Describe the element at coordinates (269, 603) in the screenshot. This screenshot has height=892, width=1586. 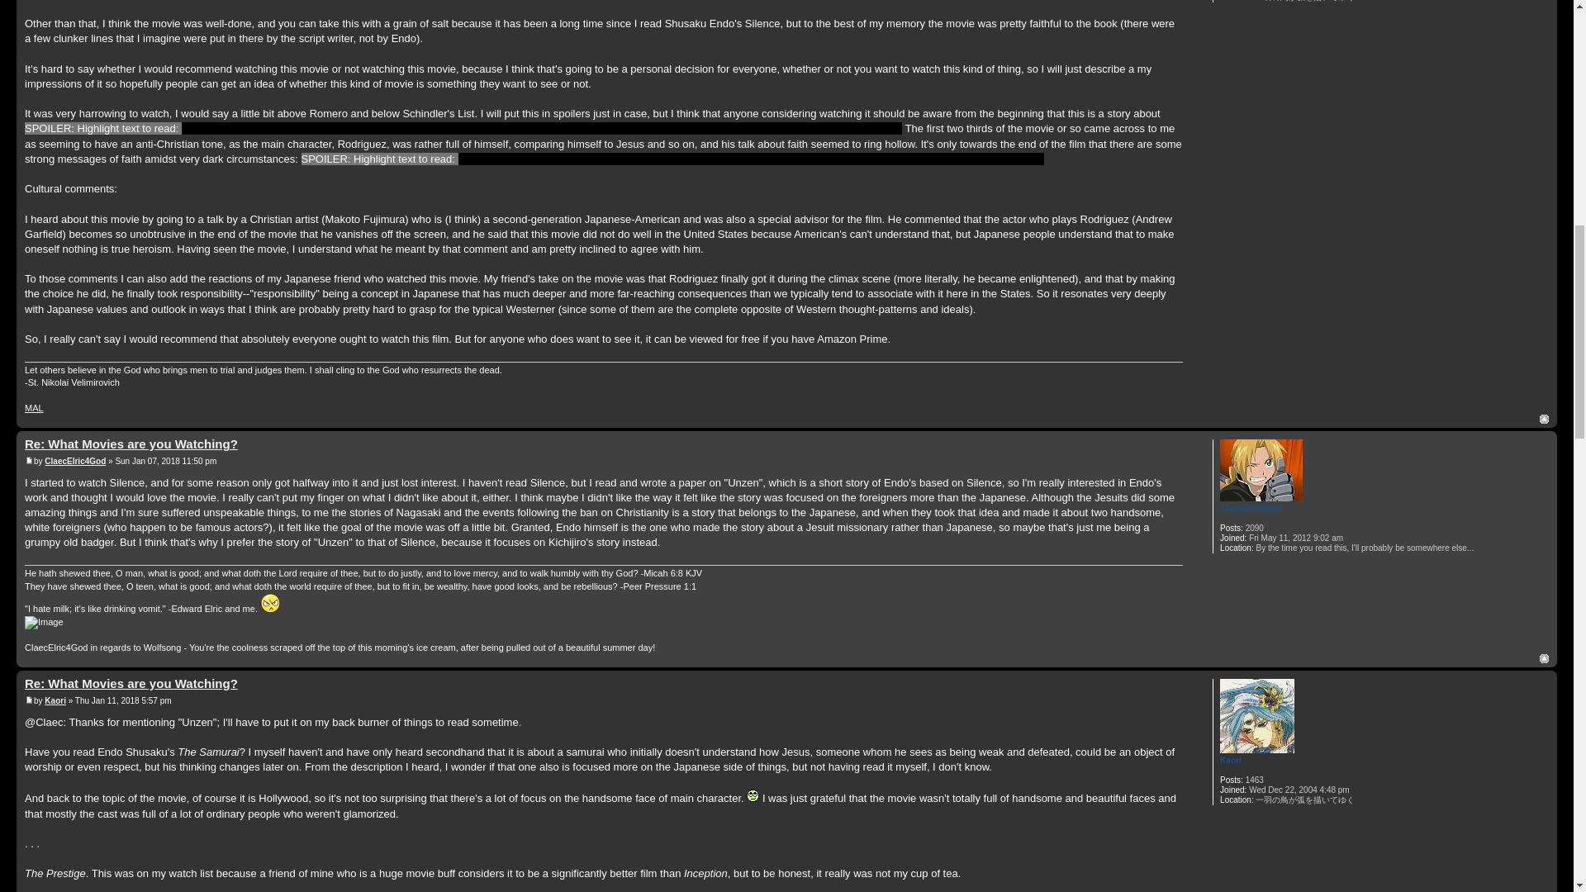
I see `Full Metal Ed` at that location.